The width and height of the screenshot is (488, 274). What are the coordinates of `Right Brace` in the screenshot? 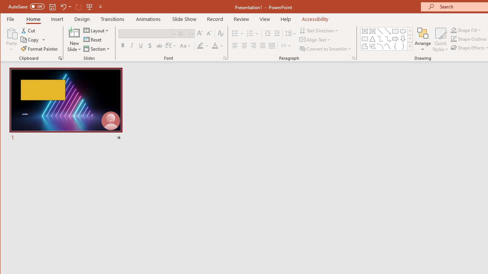 It's located at (403, 46).